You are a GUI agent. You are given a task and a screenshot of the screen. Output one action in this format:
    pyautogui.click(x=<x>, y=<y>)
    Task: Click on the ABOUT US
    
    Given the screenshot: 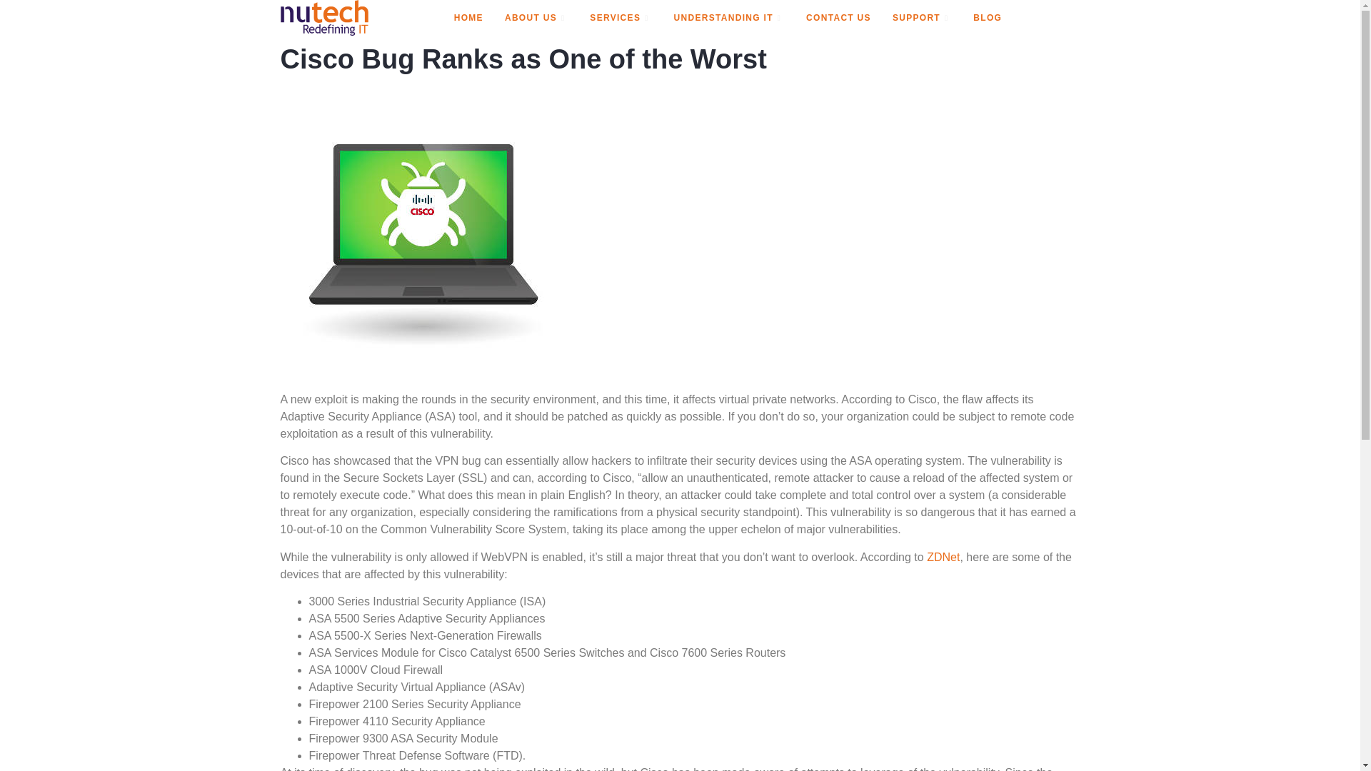 What is the action you would take?
    pyautogui.click(x=536, y=17)
    